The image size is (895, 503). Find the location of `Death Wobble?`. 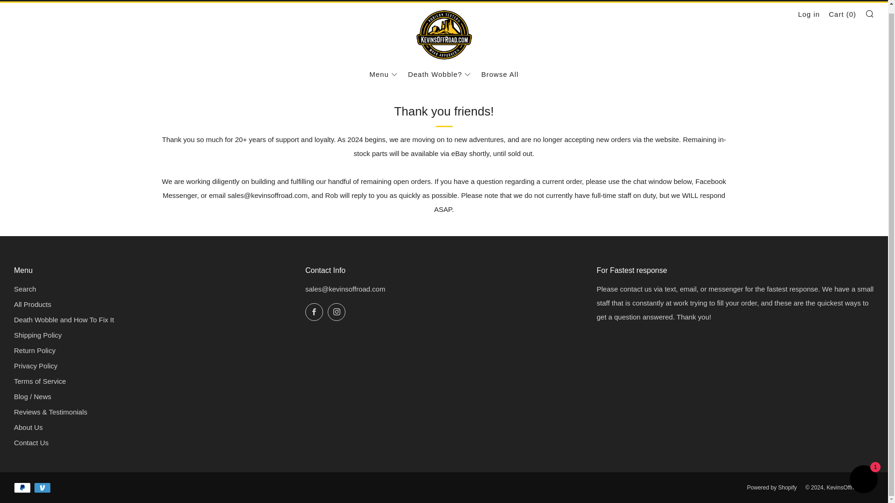

Death Wobble? is located at coordinates (439, 75).